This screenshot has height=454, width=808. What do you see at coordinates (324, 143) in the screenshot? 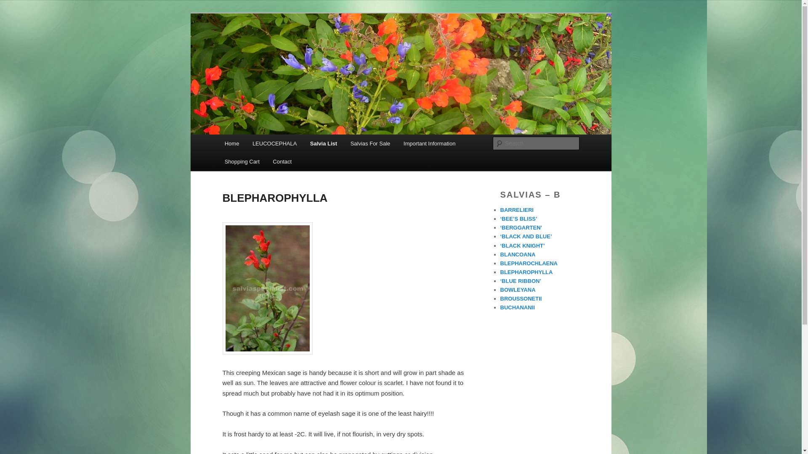
I see `Salvia List` at bounding box center [324, 143].